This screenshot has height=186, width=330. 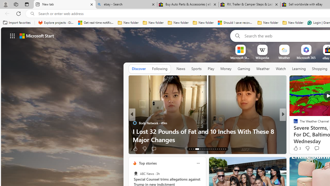 What do you see at coordinates (293, 131) in the screenshot?
I see `Verywell Mind` at bounding box center [293, 131].